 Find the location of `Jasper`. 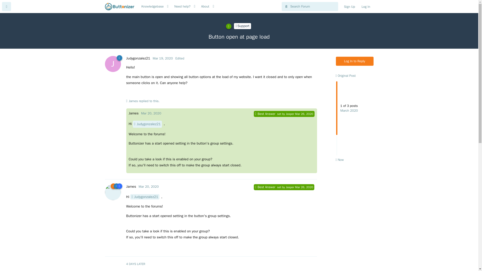

Jasper is located at coordinates (290, 114).